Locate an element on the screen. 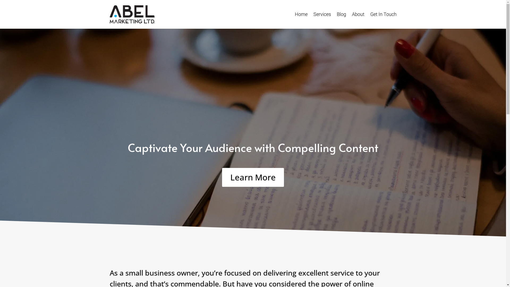  Services is located at coordinates (322, 14).